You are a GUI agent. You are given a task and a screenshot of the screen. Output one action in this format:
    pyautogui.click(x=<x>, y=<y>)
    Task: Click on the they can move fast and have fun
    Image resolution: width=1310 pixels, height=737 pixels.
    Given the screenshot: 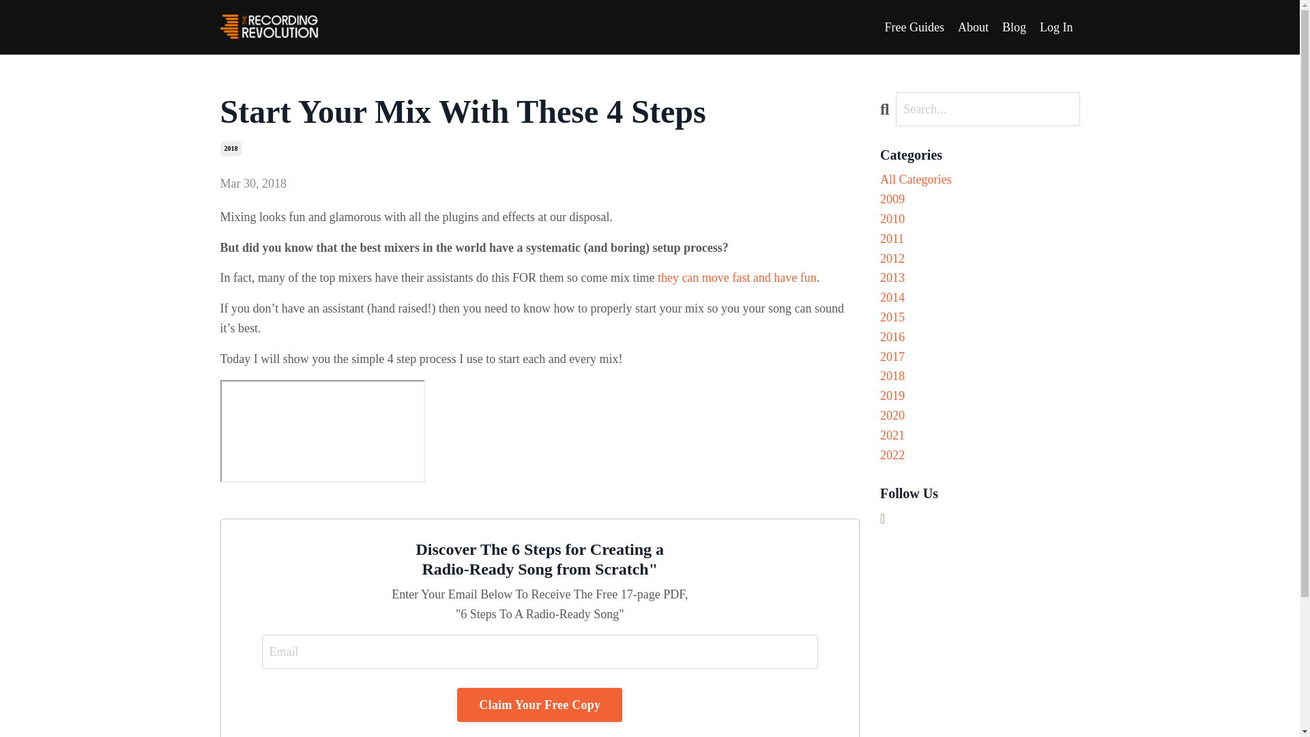 What is the action you would take?
    pyautogui.click(x=737, y=277)
    